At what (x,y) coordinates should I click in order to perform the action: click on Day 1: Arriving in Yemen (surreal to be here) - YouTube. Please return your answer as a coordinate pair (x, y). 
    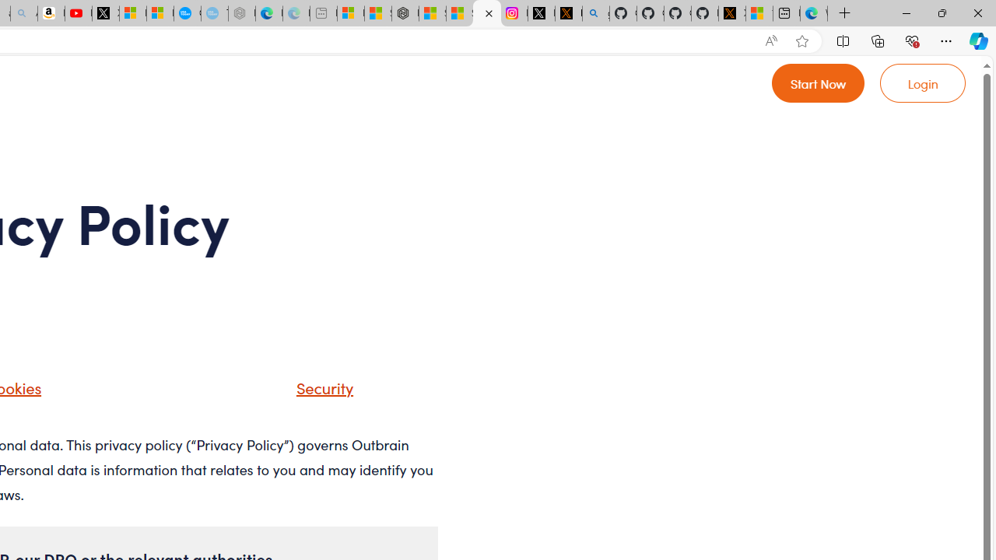
    Looking at the image, I should click on (78, 14).